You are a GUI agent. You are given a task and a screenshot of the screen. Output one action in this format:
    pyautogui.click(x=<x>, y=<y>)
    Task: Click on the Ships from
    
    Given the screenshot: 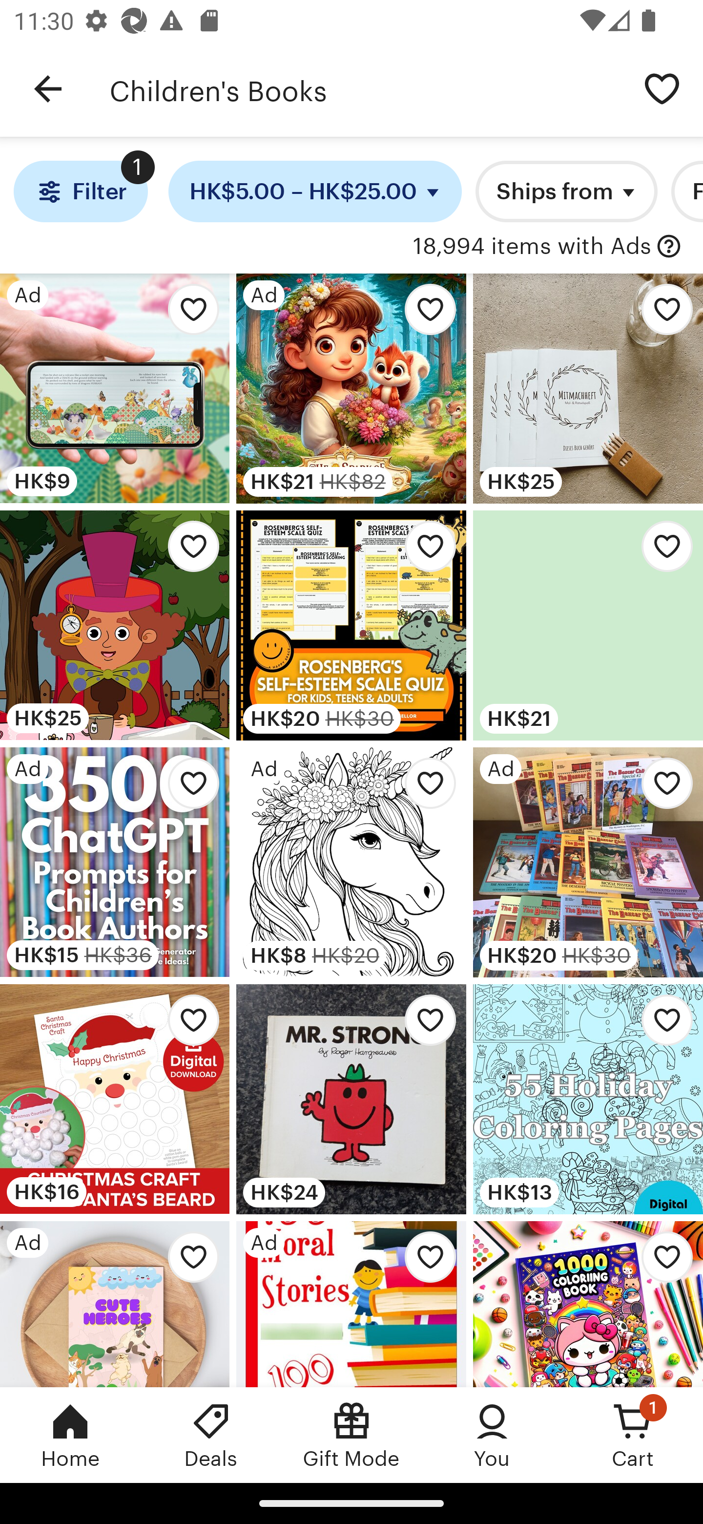 What is the action you would take?
    pyautogui.click(x=566, y=191)
    